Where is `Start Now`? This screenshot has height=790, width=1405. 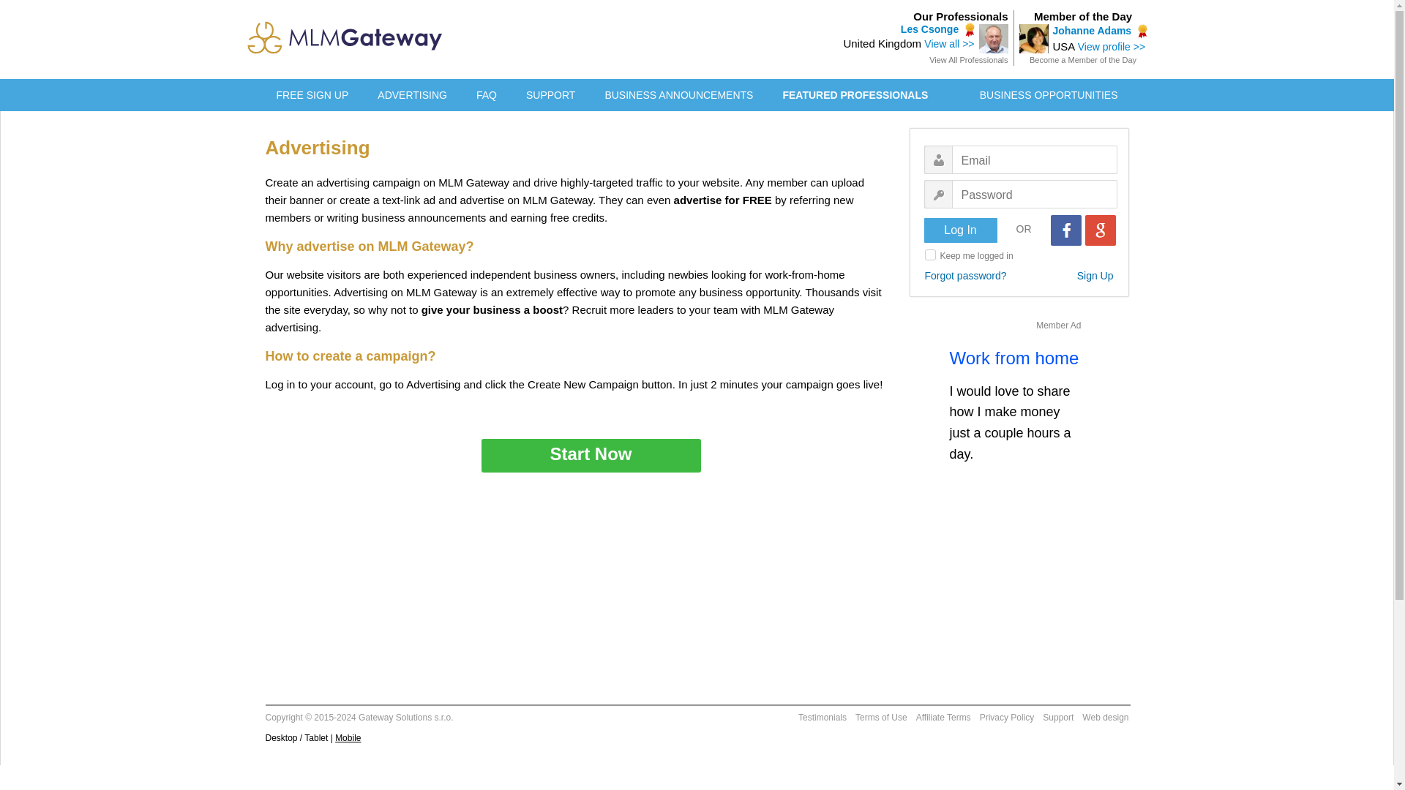
Start Now is located at coordinates (591, 455).